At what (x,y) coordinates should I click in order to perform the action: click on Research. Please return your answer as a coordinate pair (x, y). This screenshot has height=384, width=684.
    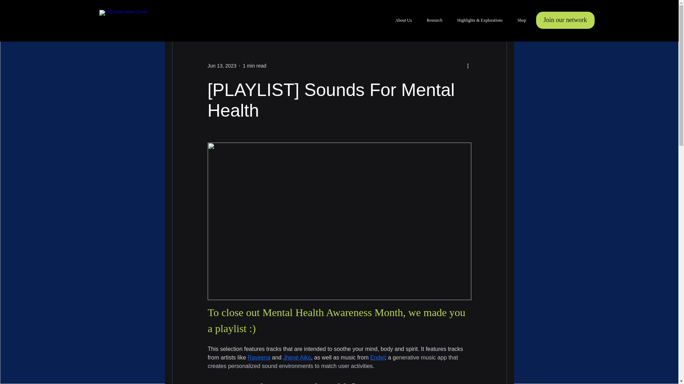
    Looking at the image, I should click on (435, 20).